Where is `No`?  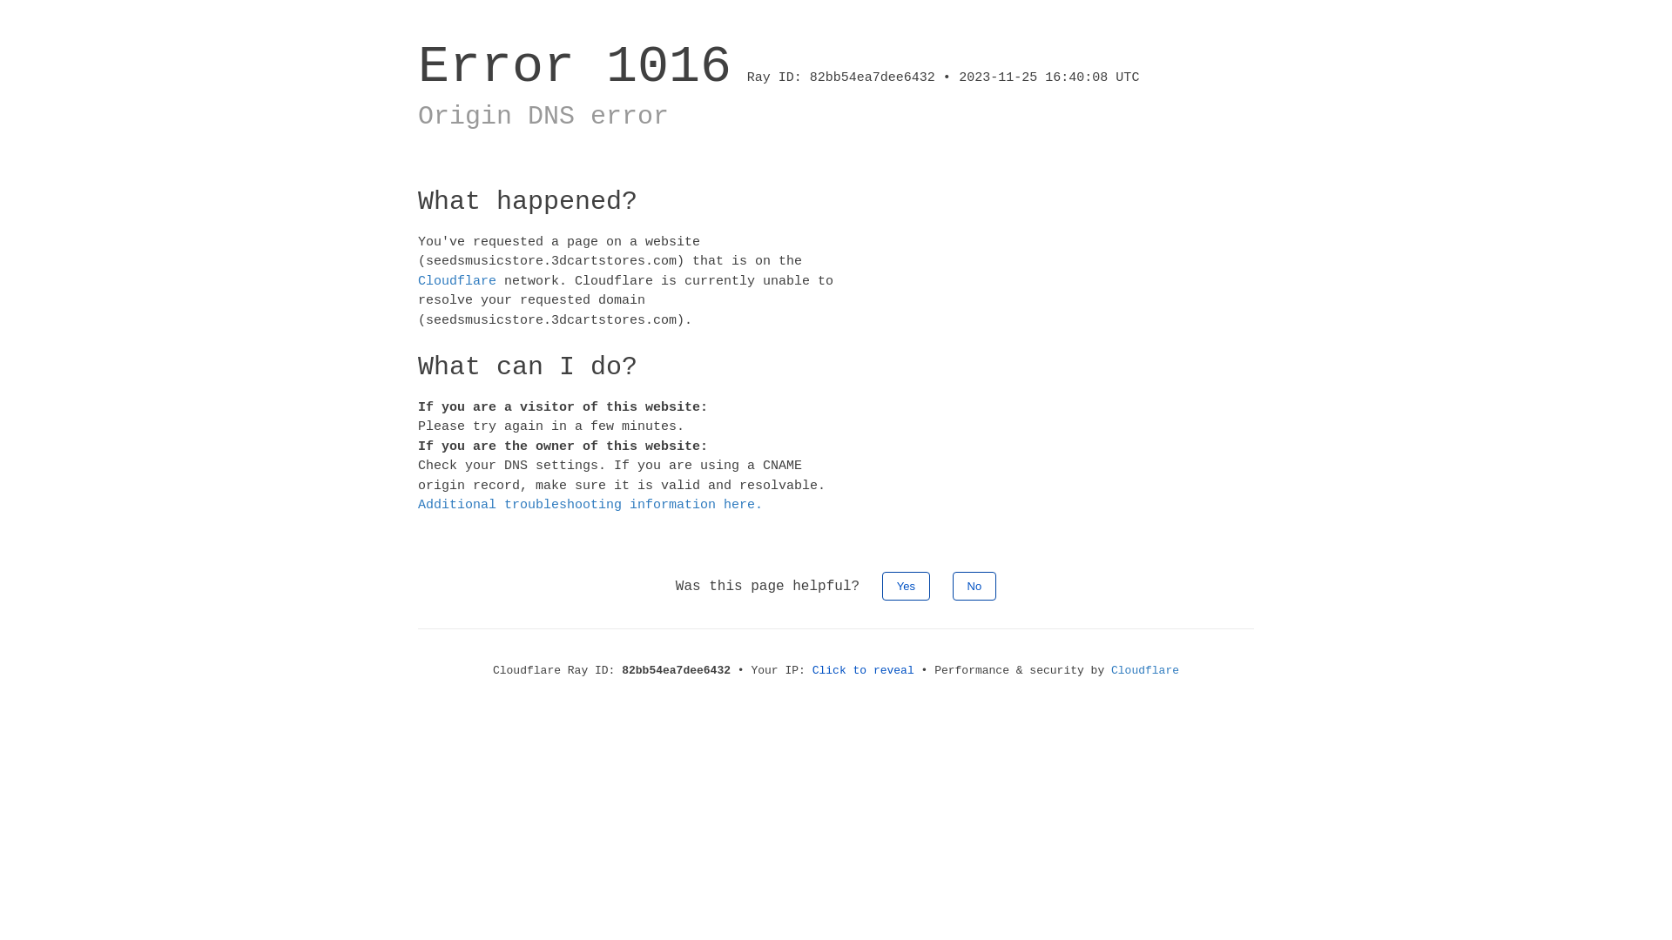 No is located at coordinates (975, 585).